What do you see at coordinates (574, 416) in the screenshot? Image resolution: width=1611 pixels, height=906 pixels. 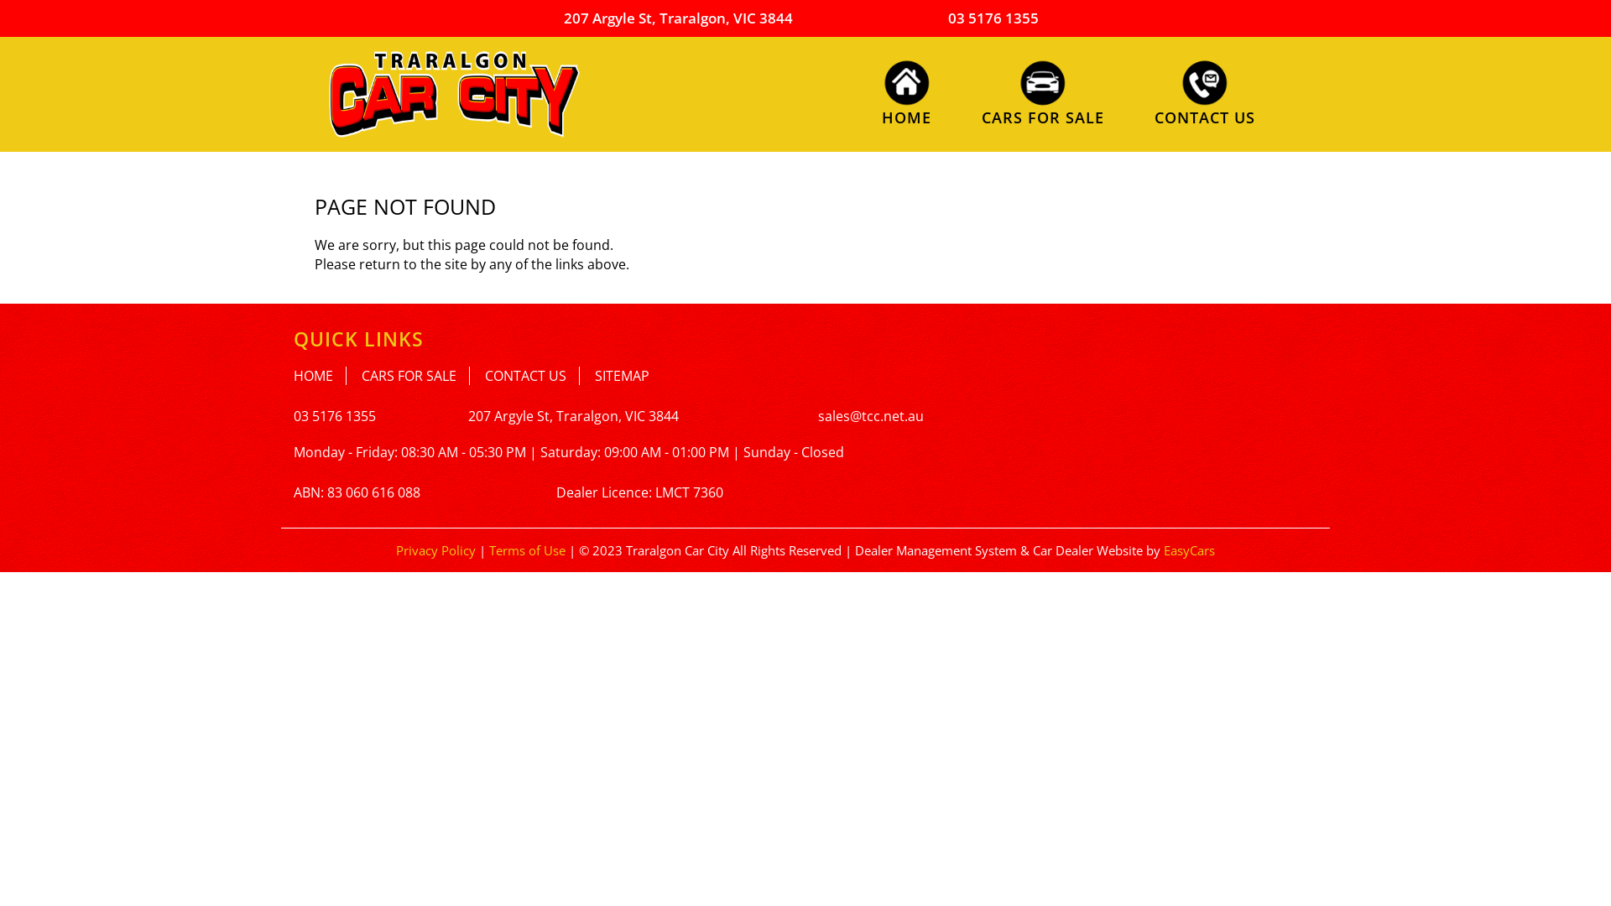 I see `207 Argyle St, Traralgon, VIC 3844` at bounding box center [574, 416].